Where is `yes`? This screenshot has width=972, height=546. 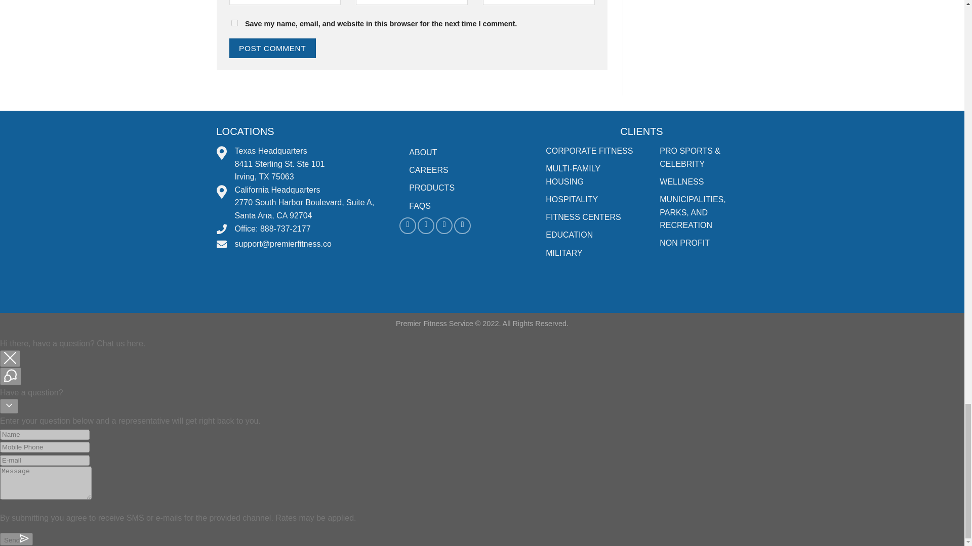
yes is located at coordinates (234, 22).